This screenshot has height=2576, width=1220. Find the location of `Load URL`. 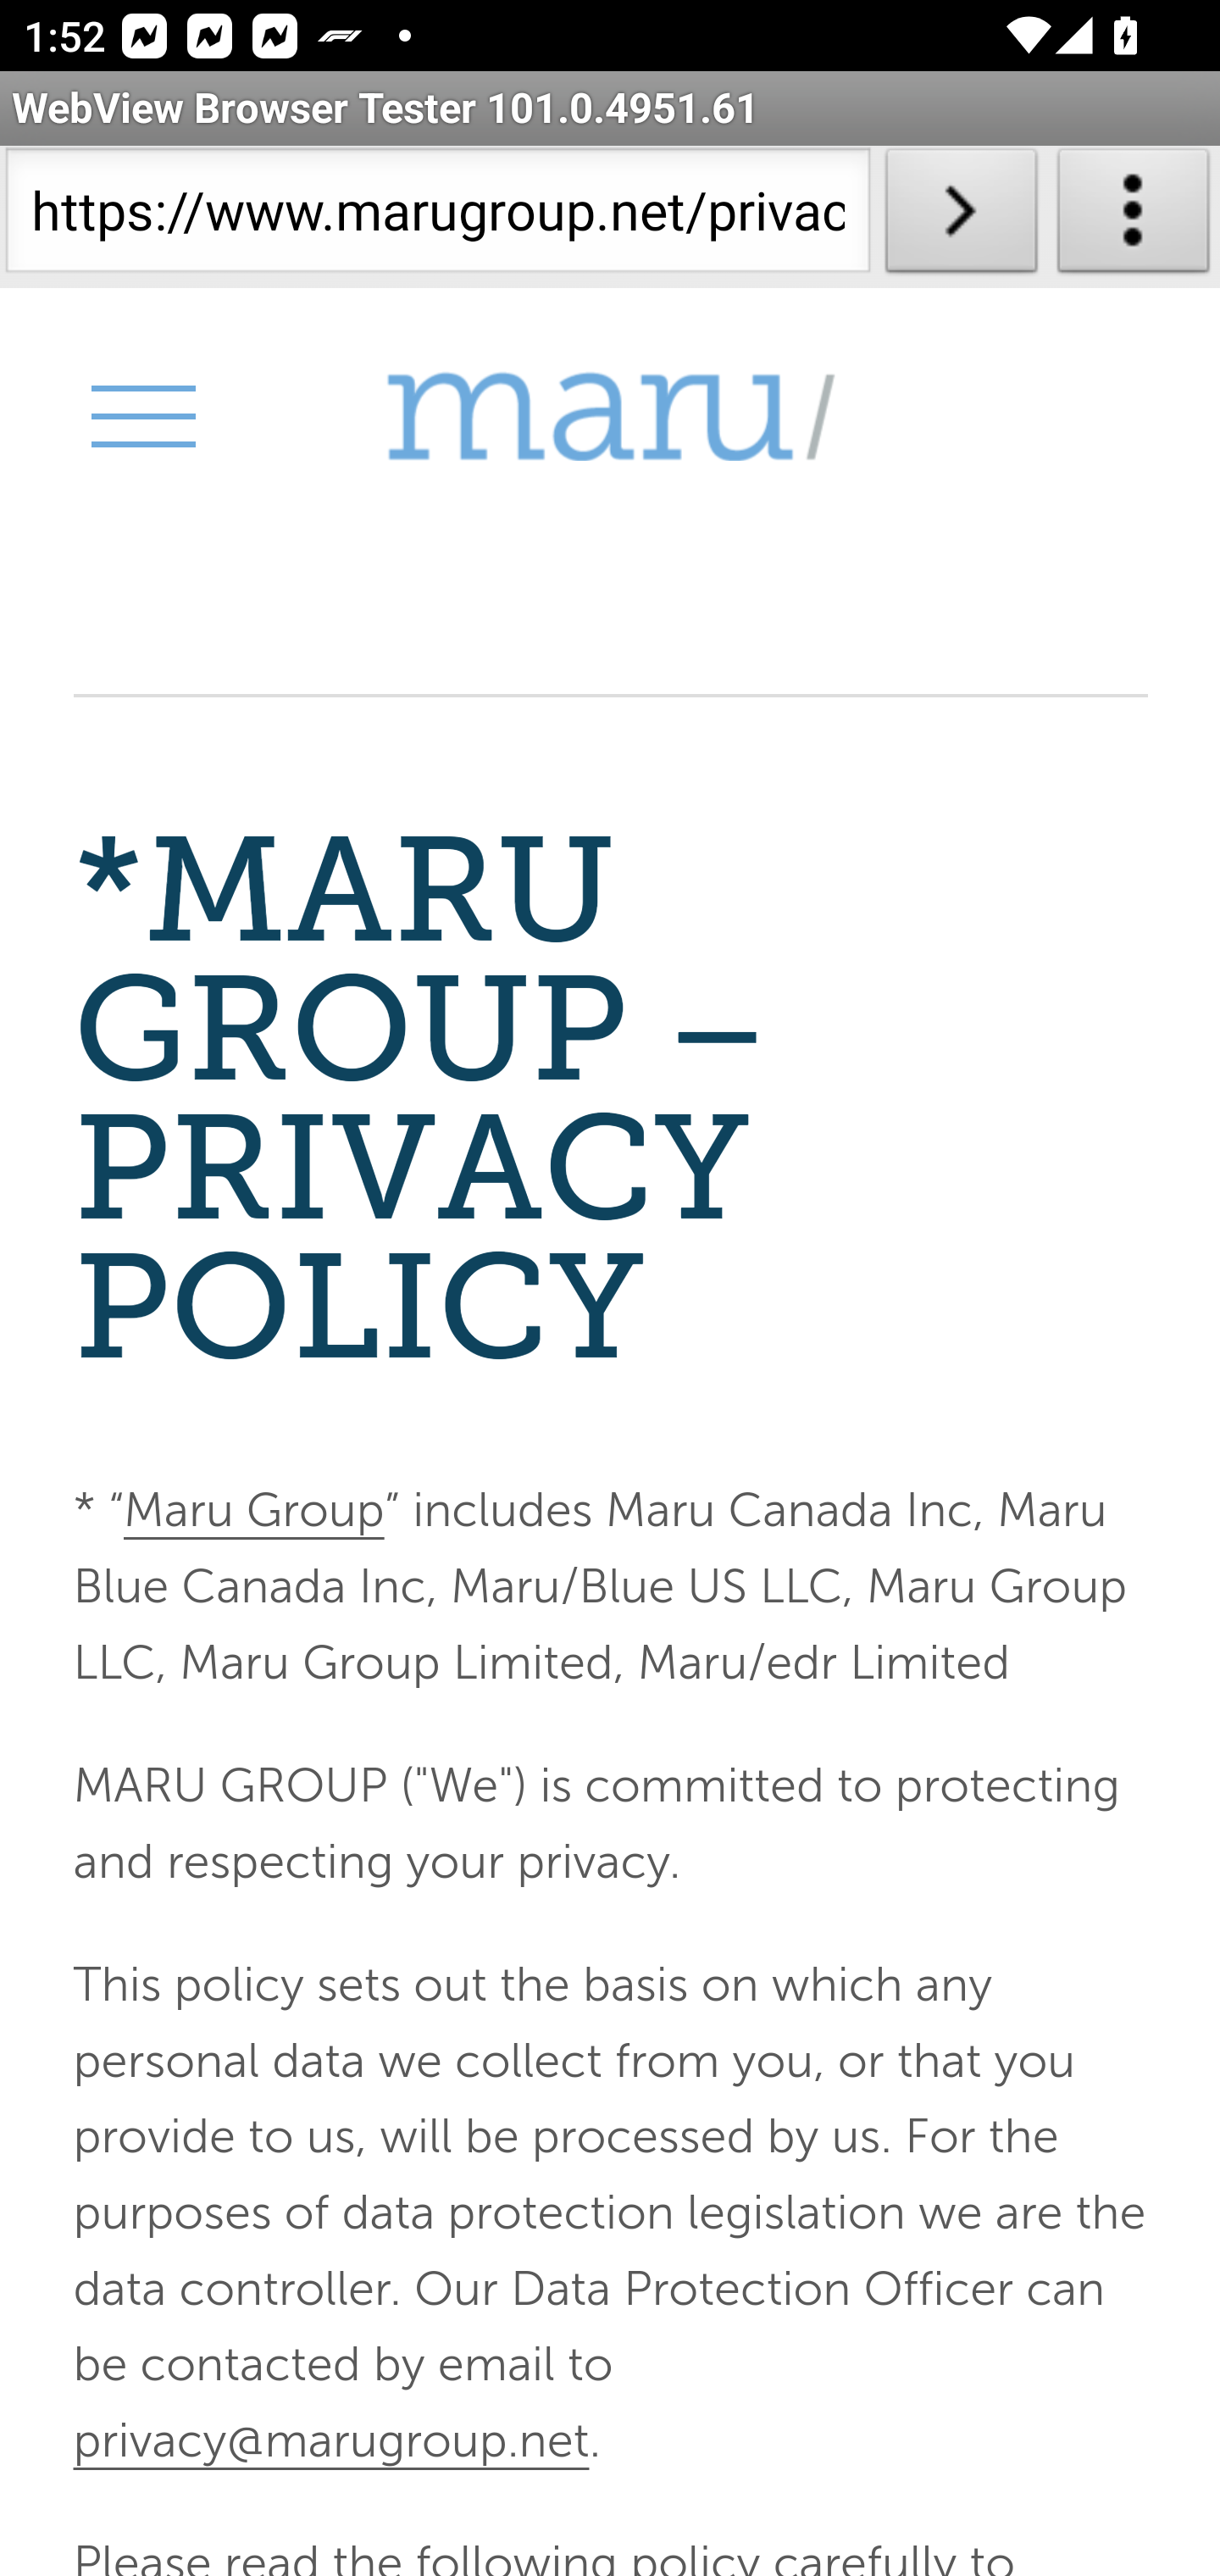

Load URL is located at coordinates (961, 217).